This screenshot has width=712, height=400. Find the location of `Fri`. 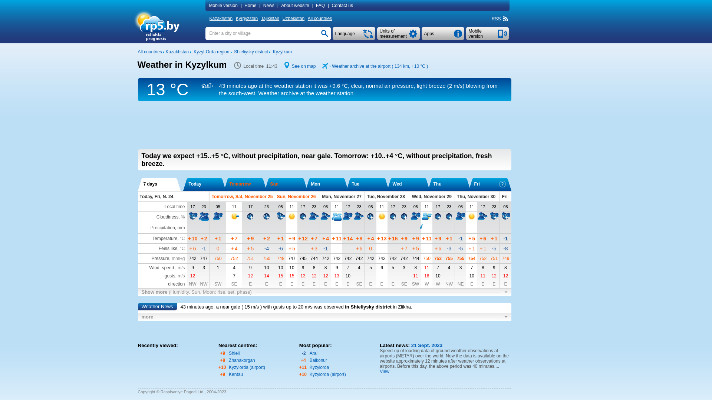

Fri is located at coordinates (489, 184).